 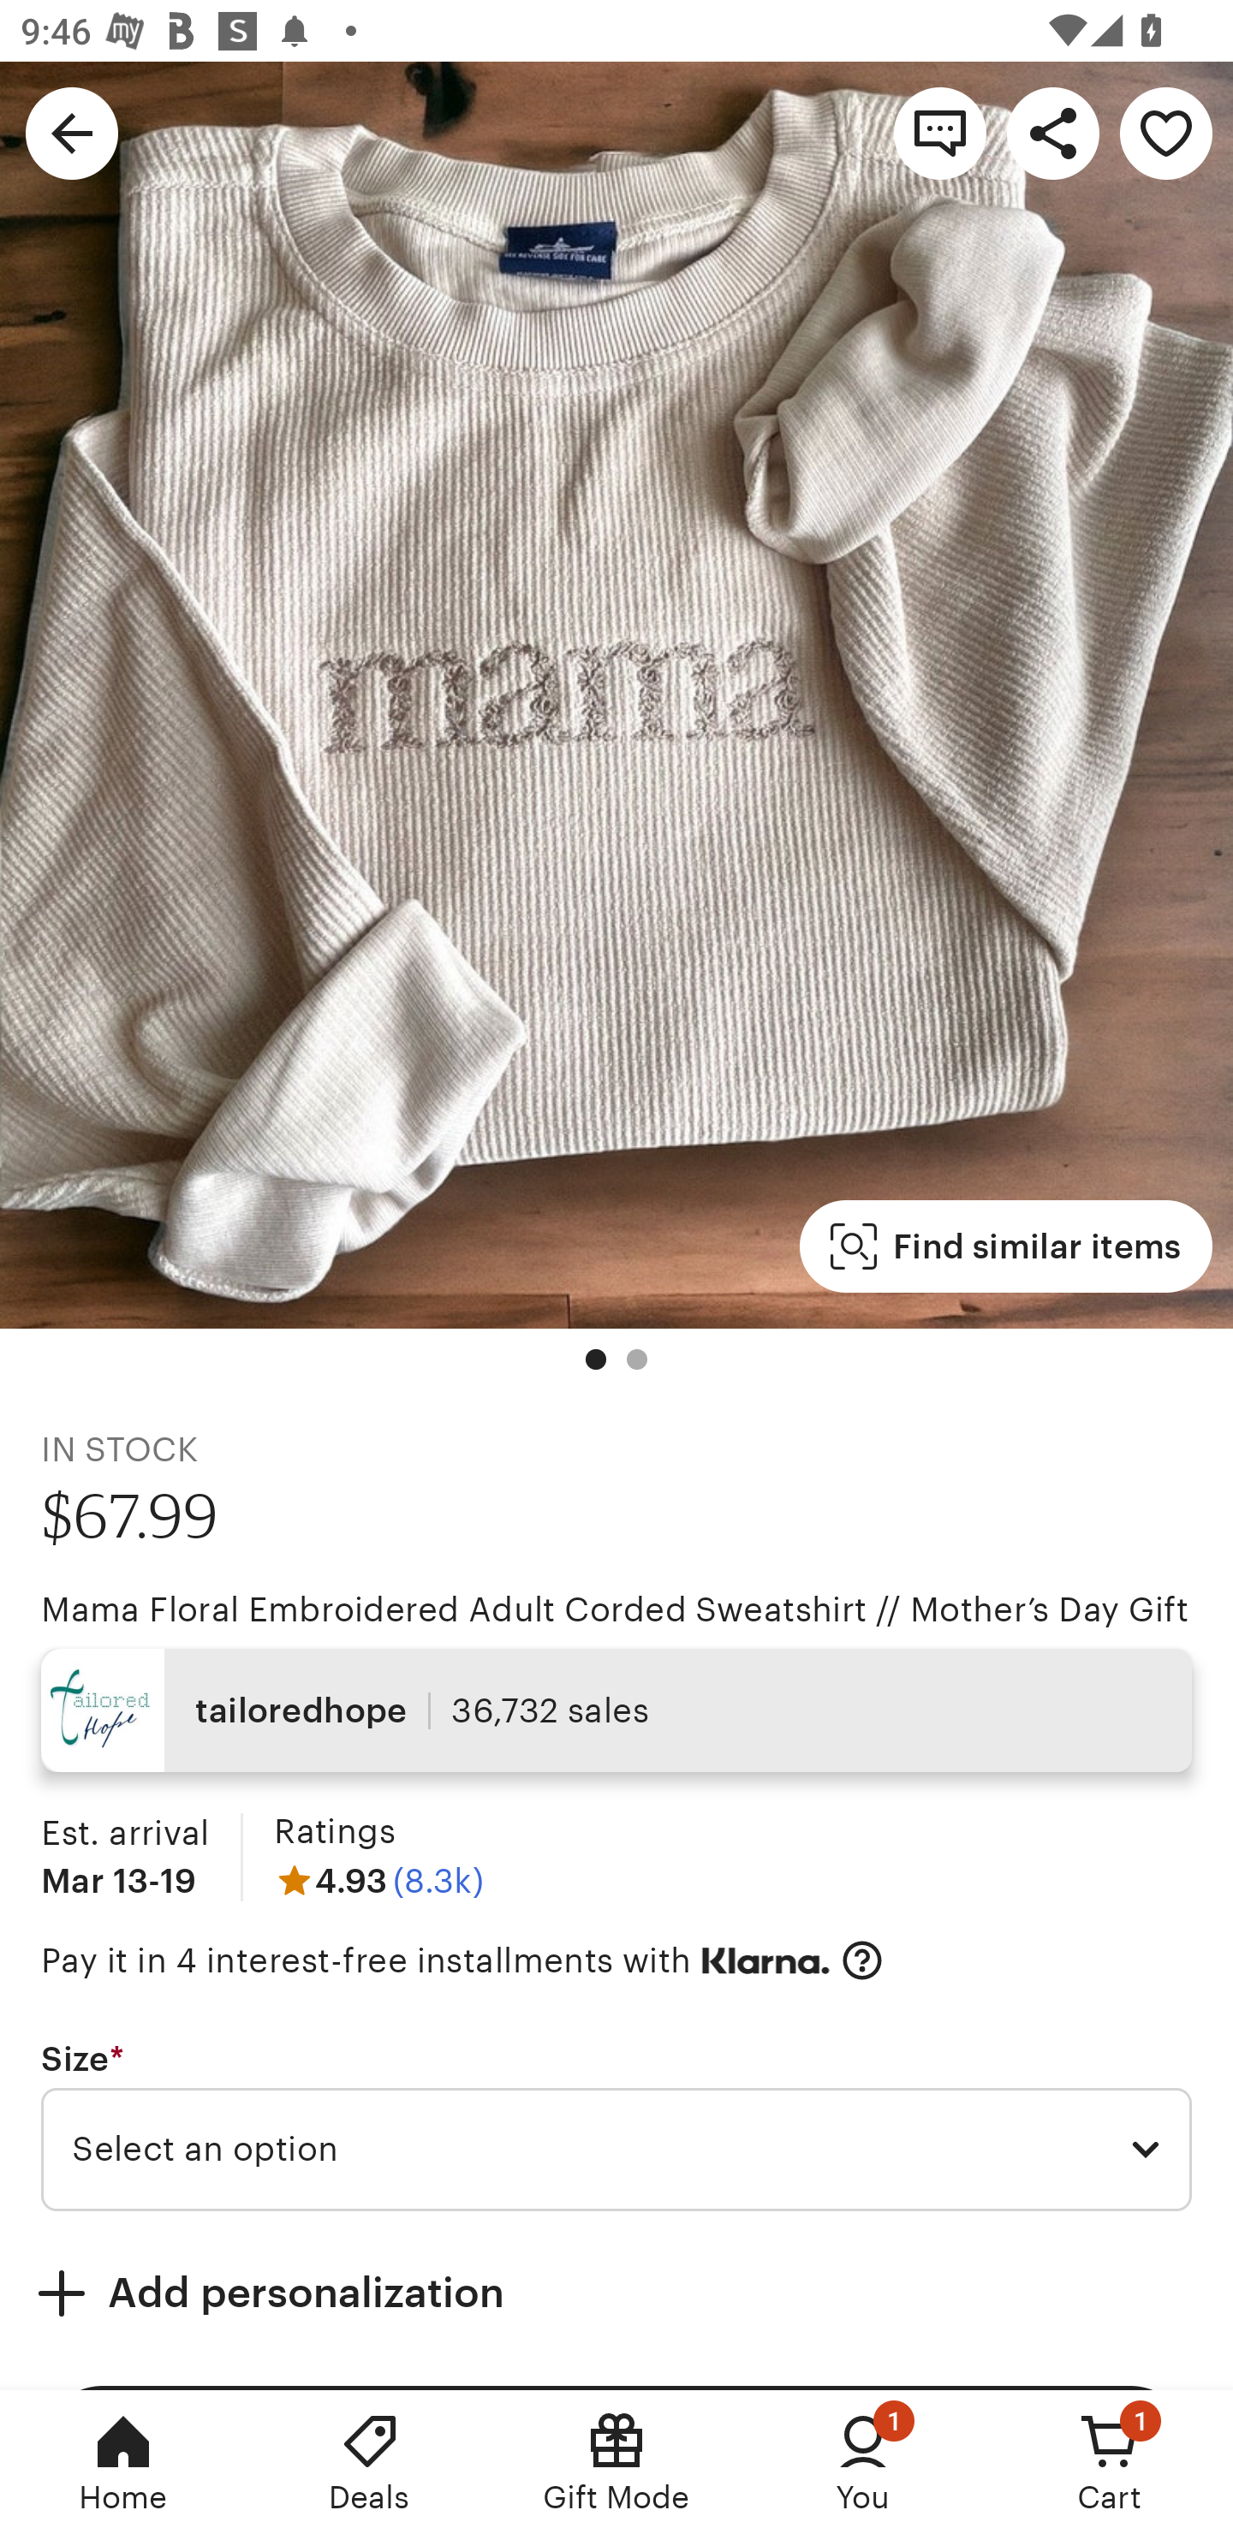 I want to click on Find similar items, so click(x=1005, y=1246).